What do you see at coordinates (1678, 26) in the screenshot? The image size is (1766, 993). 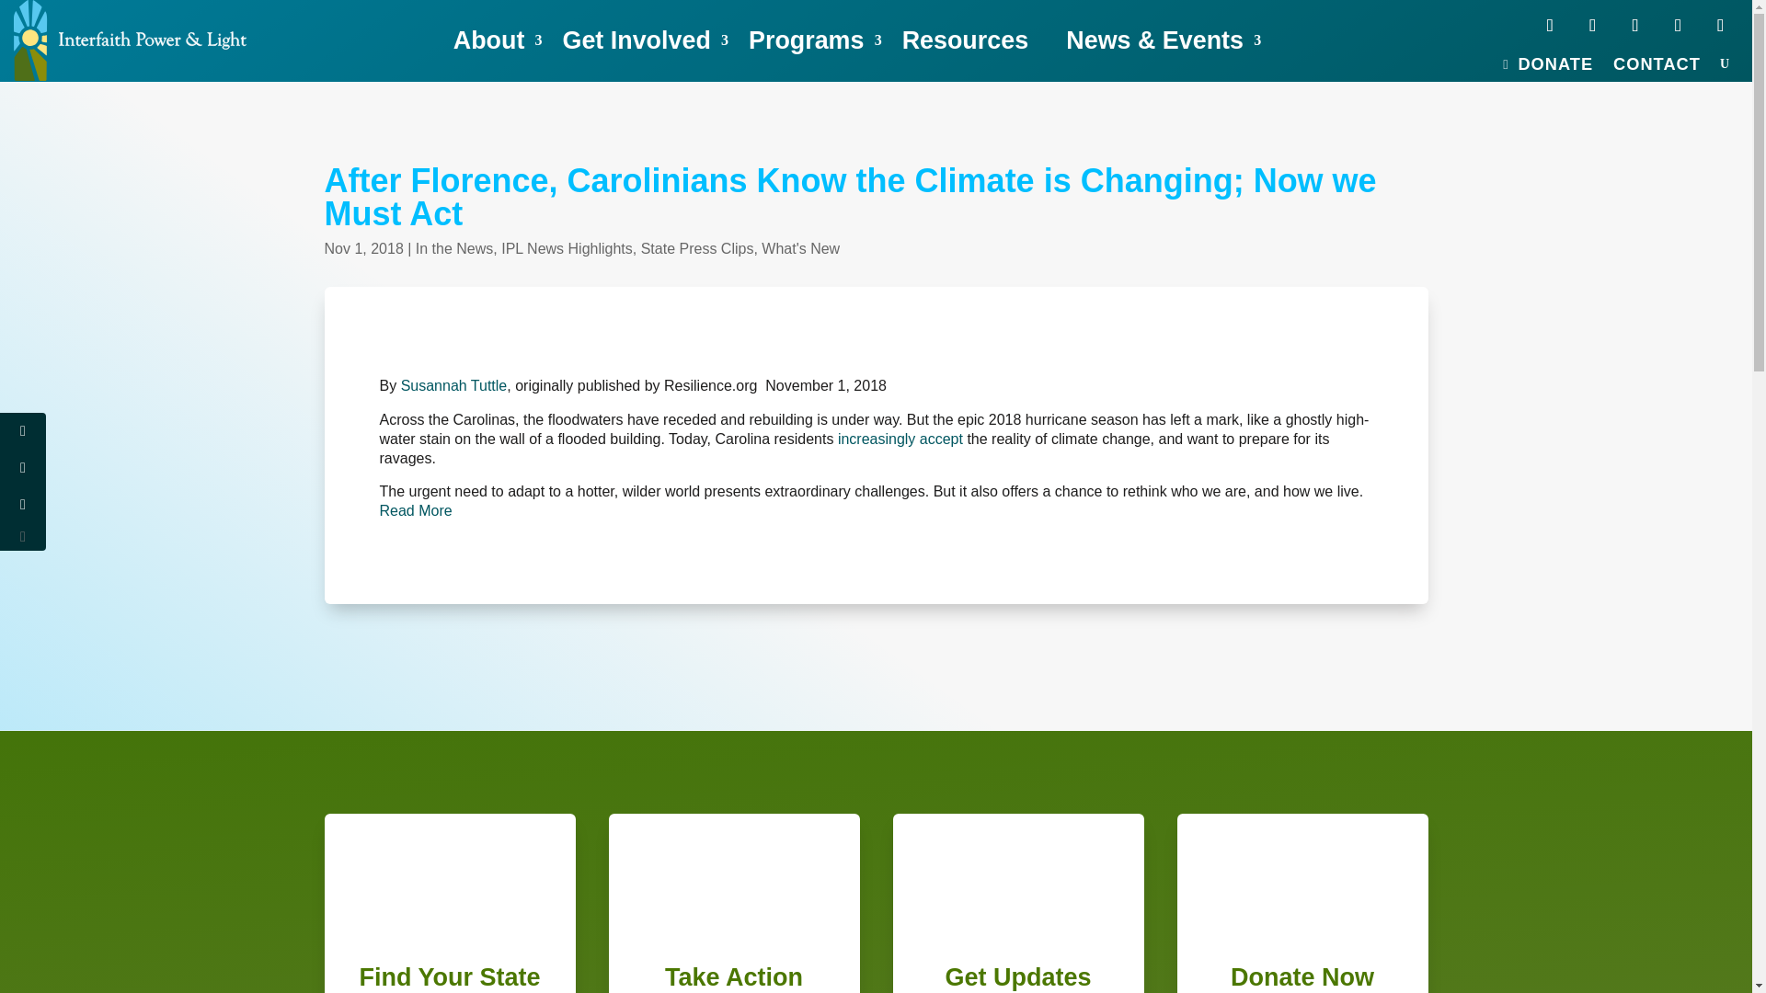 I see `Follow on Instagram` at bounding box center [1678, 26].